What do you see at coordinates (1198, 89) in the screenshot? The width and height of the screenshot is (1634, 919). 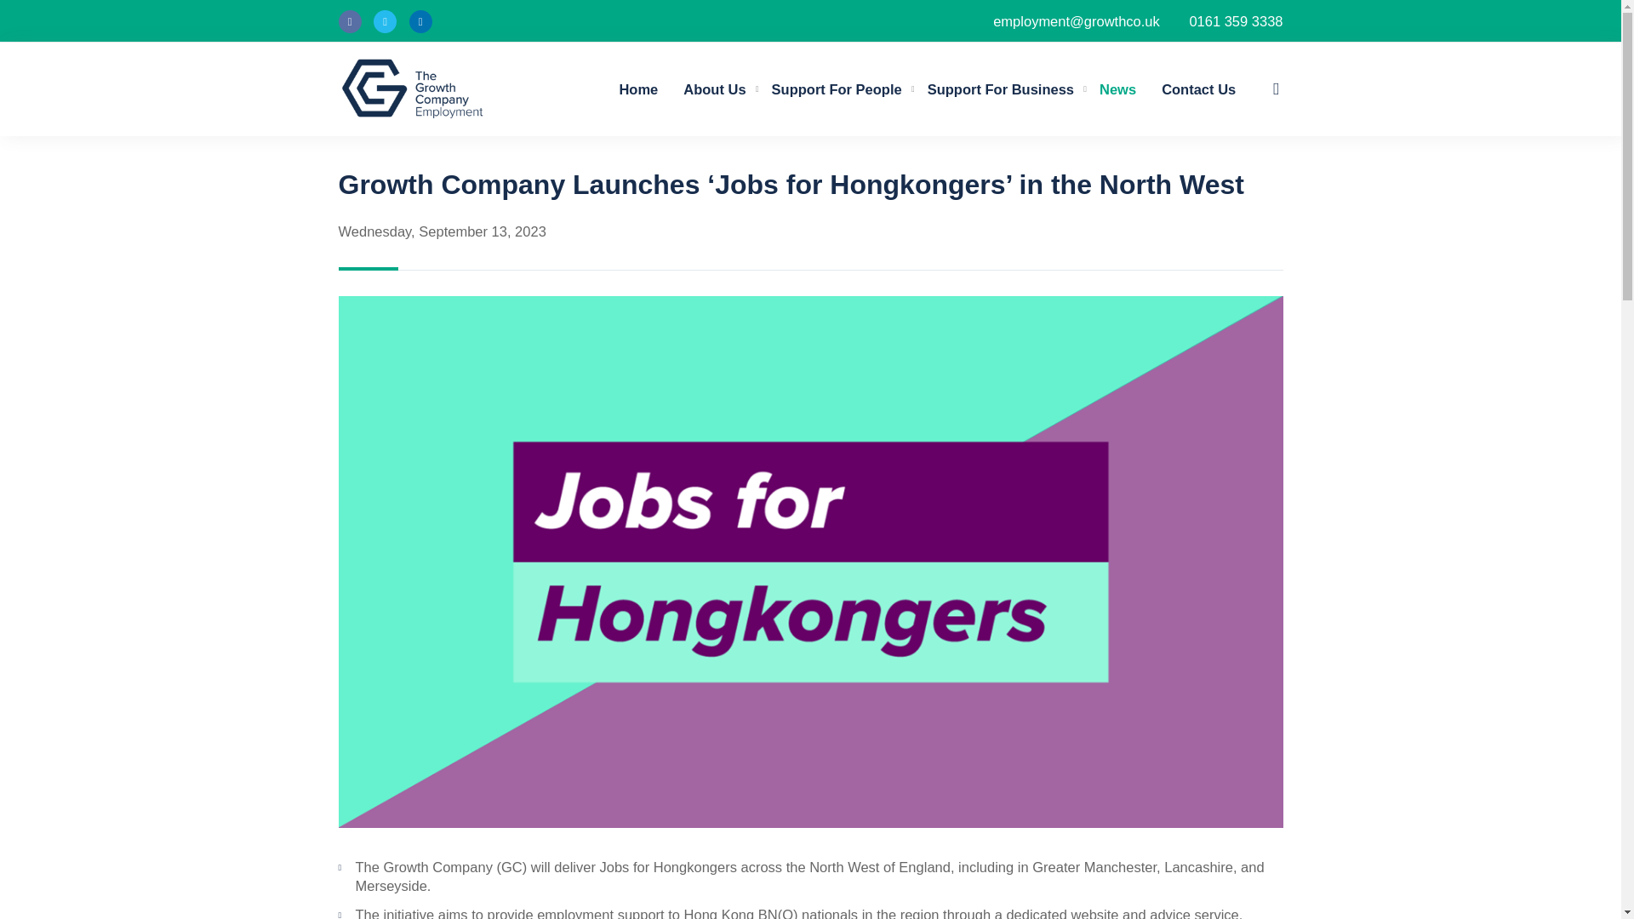 I see `Contact Us` at bounding box center [1198, 89].